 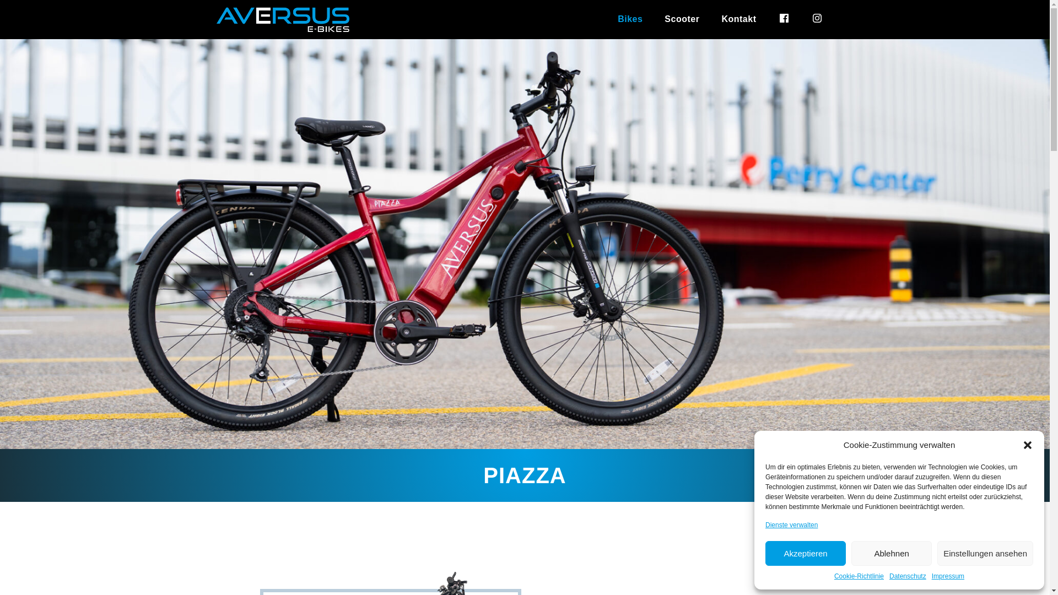 What do you see at coordinates (859, 576) in the screenshot?
I see `Cookie-Richtlinie` at bounding box center [859, 576].